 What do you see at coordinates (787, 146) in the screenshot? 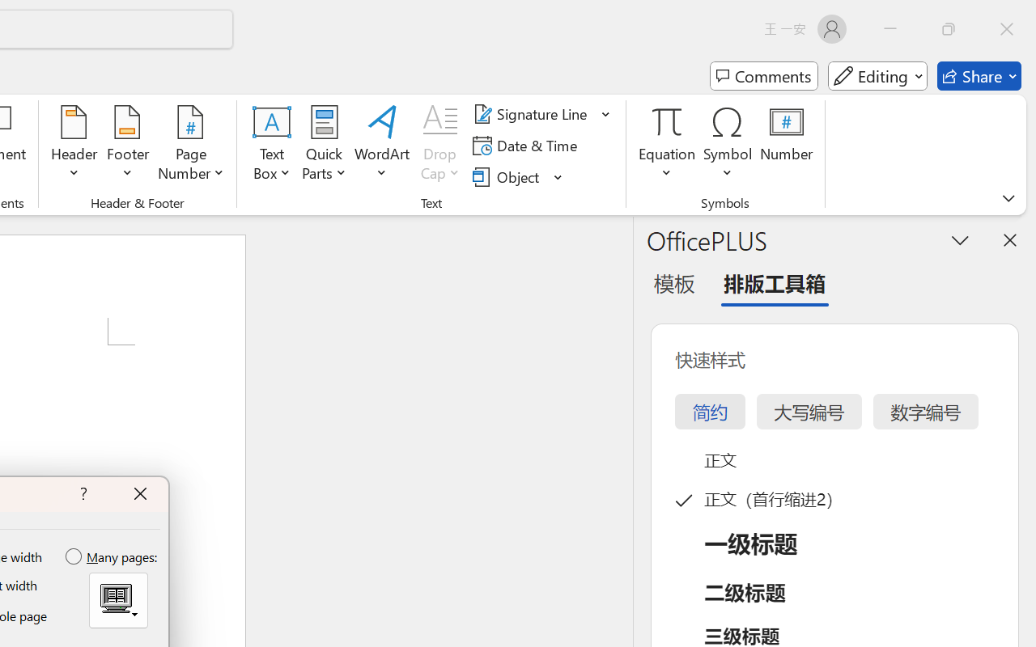
I see `Number...` at bounding box center [787, 146].